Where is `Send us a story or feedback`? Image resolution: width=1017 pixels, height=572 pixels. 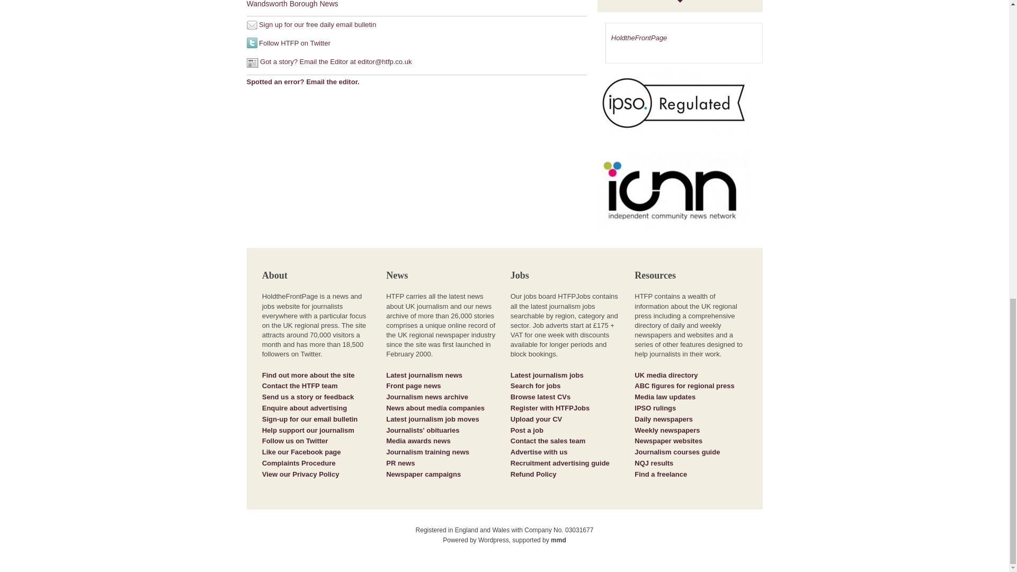 Send us a story or feedback is located at coordinates (308, 397).